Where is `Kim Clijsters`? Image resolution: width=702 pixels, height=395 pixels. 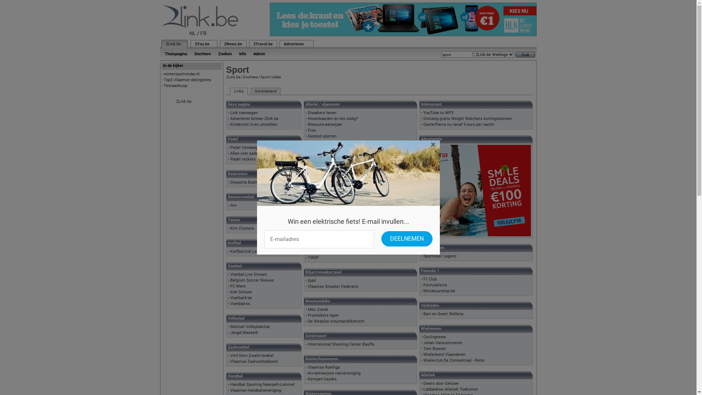 Kim Clijsters is located at coordinates (242, 228).